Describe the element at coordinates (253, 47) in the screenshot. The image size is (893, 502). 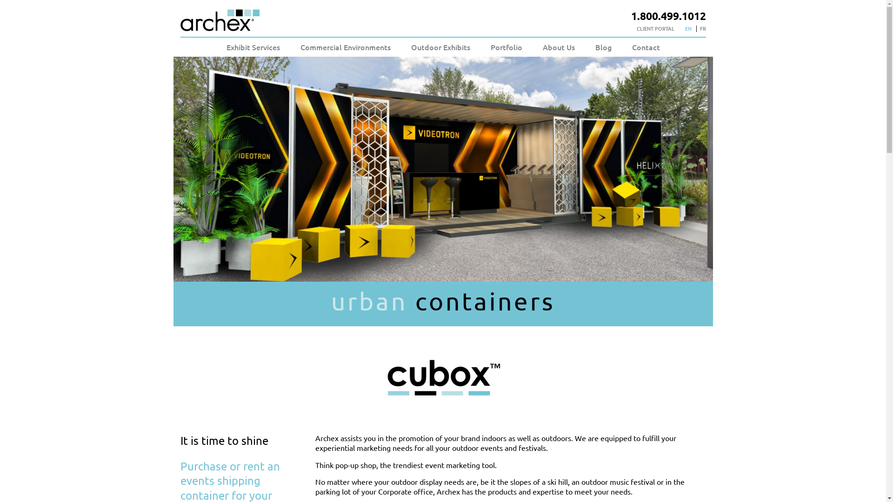
I see `Exhibit Services` at that location.